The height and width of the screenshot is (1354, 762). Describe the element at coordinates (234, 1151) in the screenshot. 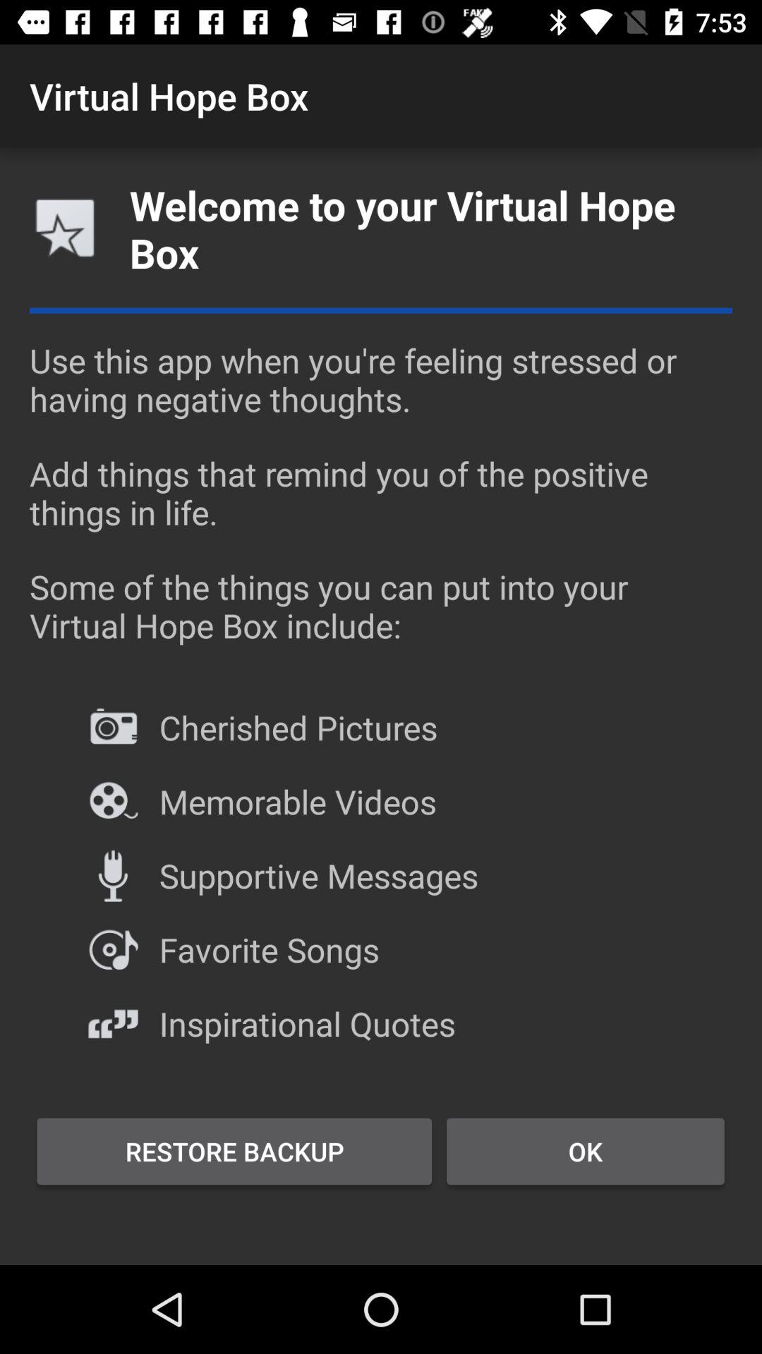

I see `choose the restore backup` at that location.